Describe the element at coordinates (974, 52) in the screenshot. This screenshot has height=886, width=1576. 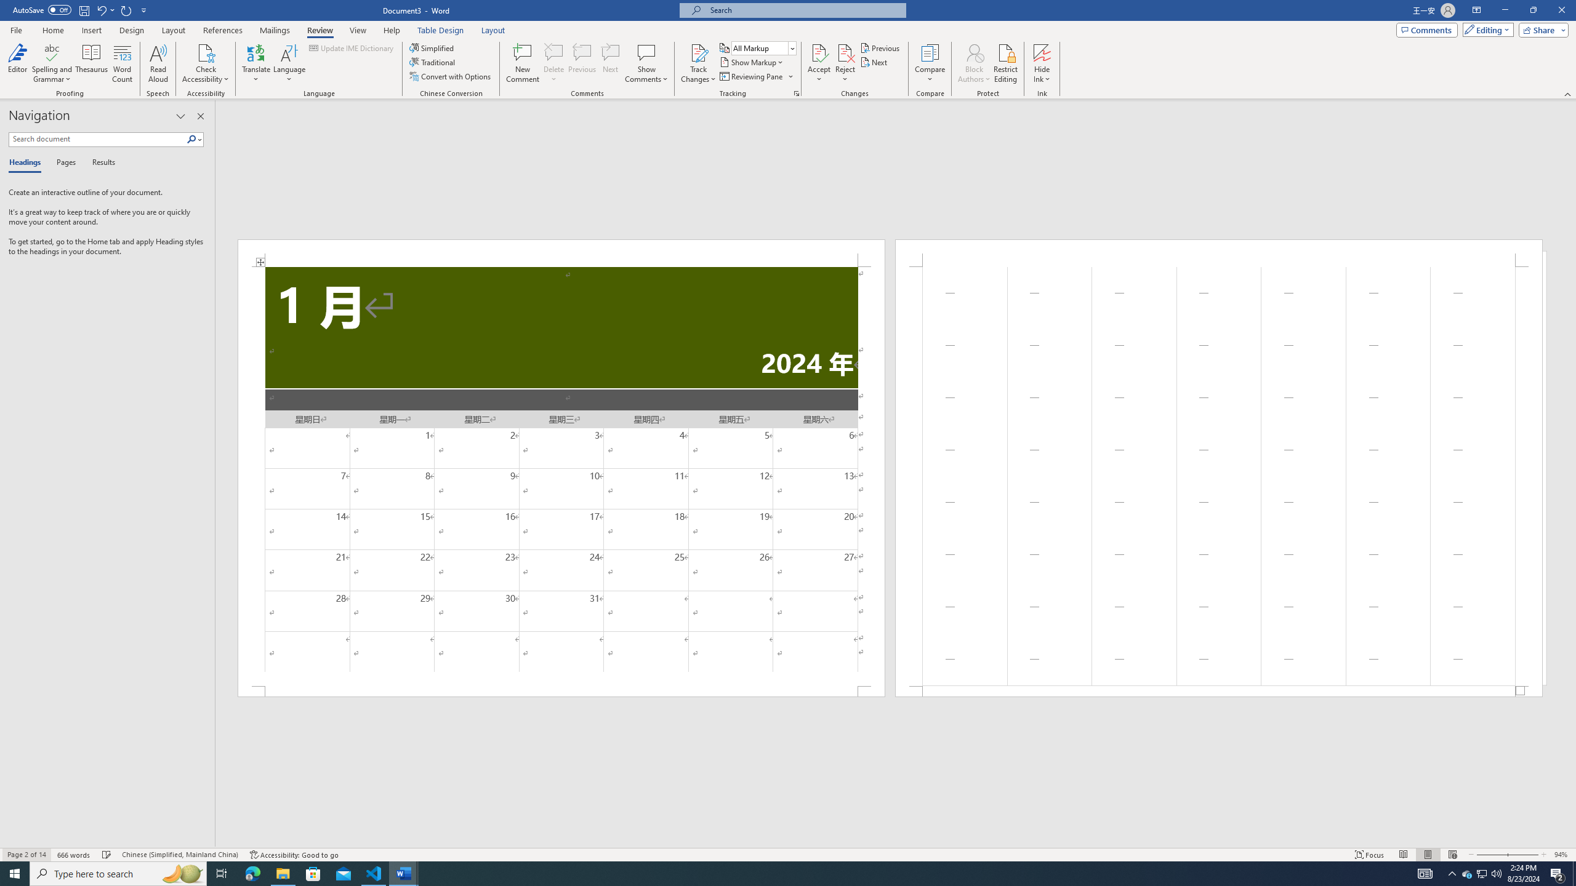
I see `Block Authors` at that location.